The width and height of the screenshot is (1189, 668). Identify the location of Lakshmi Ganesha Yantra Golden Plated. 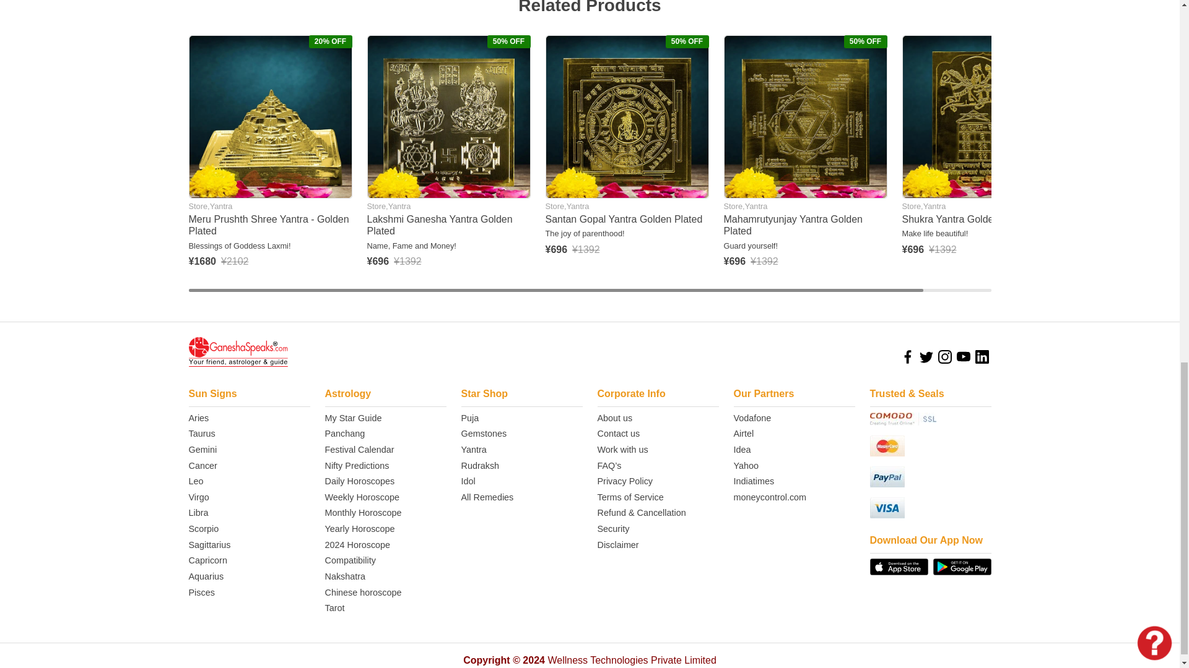
(448, 116).